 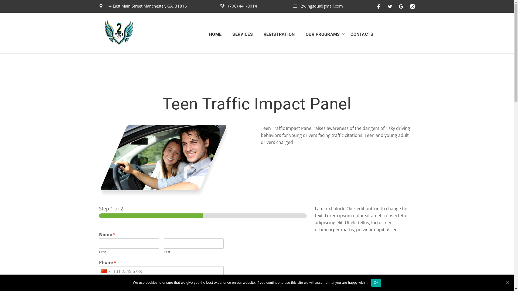 What do you see at coordinates (218, 34) in the screenshot?
I see `HOME` at bounding box center [218, 34].